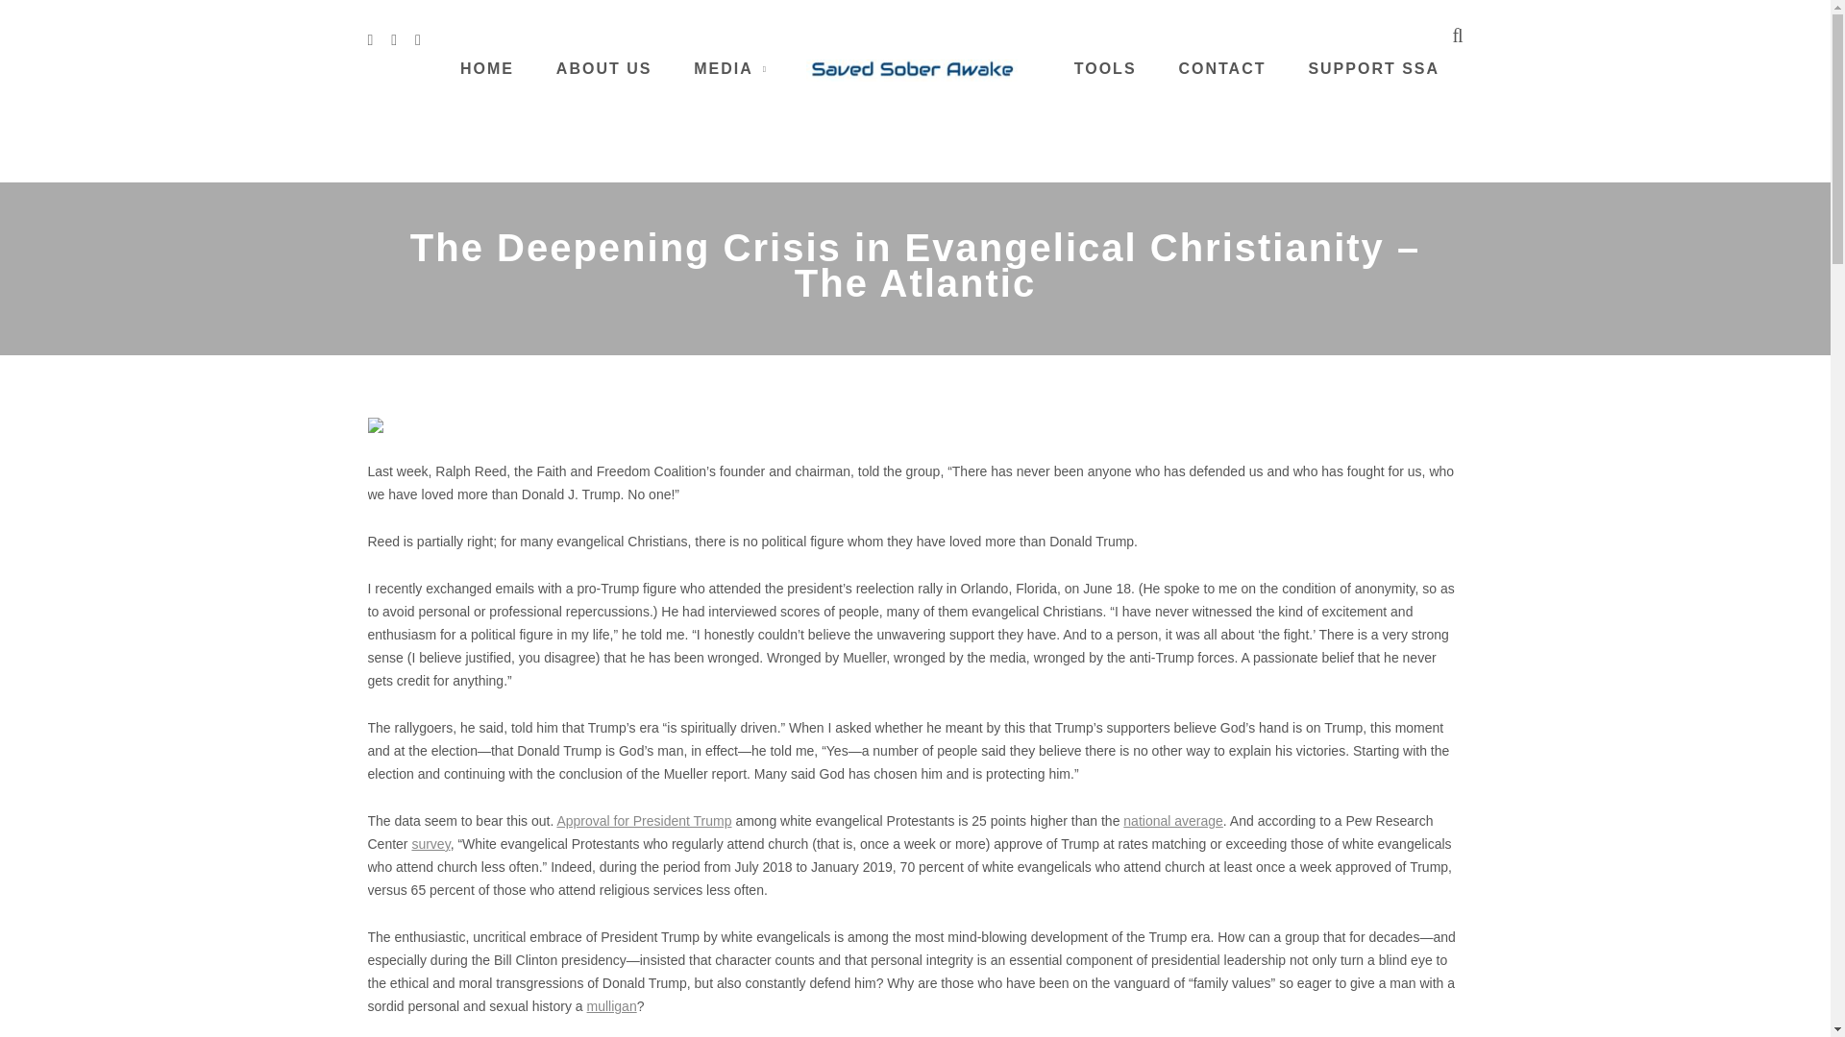 Image resolution: width=1845 pixels, height=1037 pixels. Describe the element at coordinates (1222, 67) in the screenshot. I see `CONTACT` at that location.